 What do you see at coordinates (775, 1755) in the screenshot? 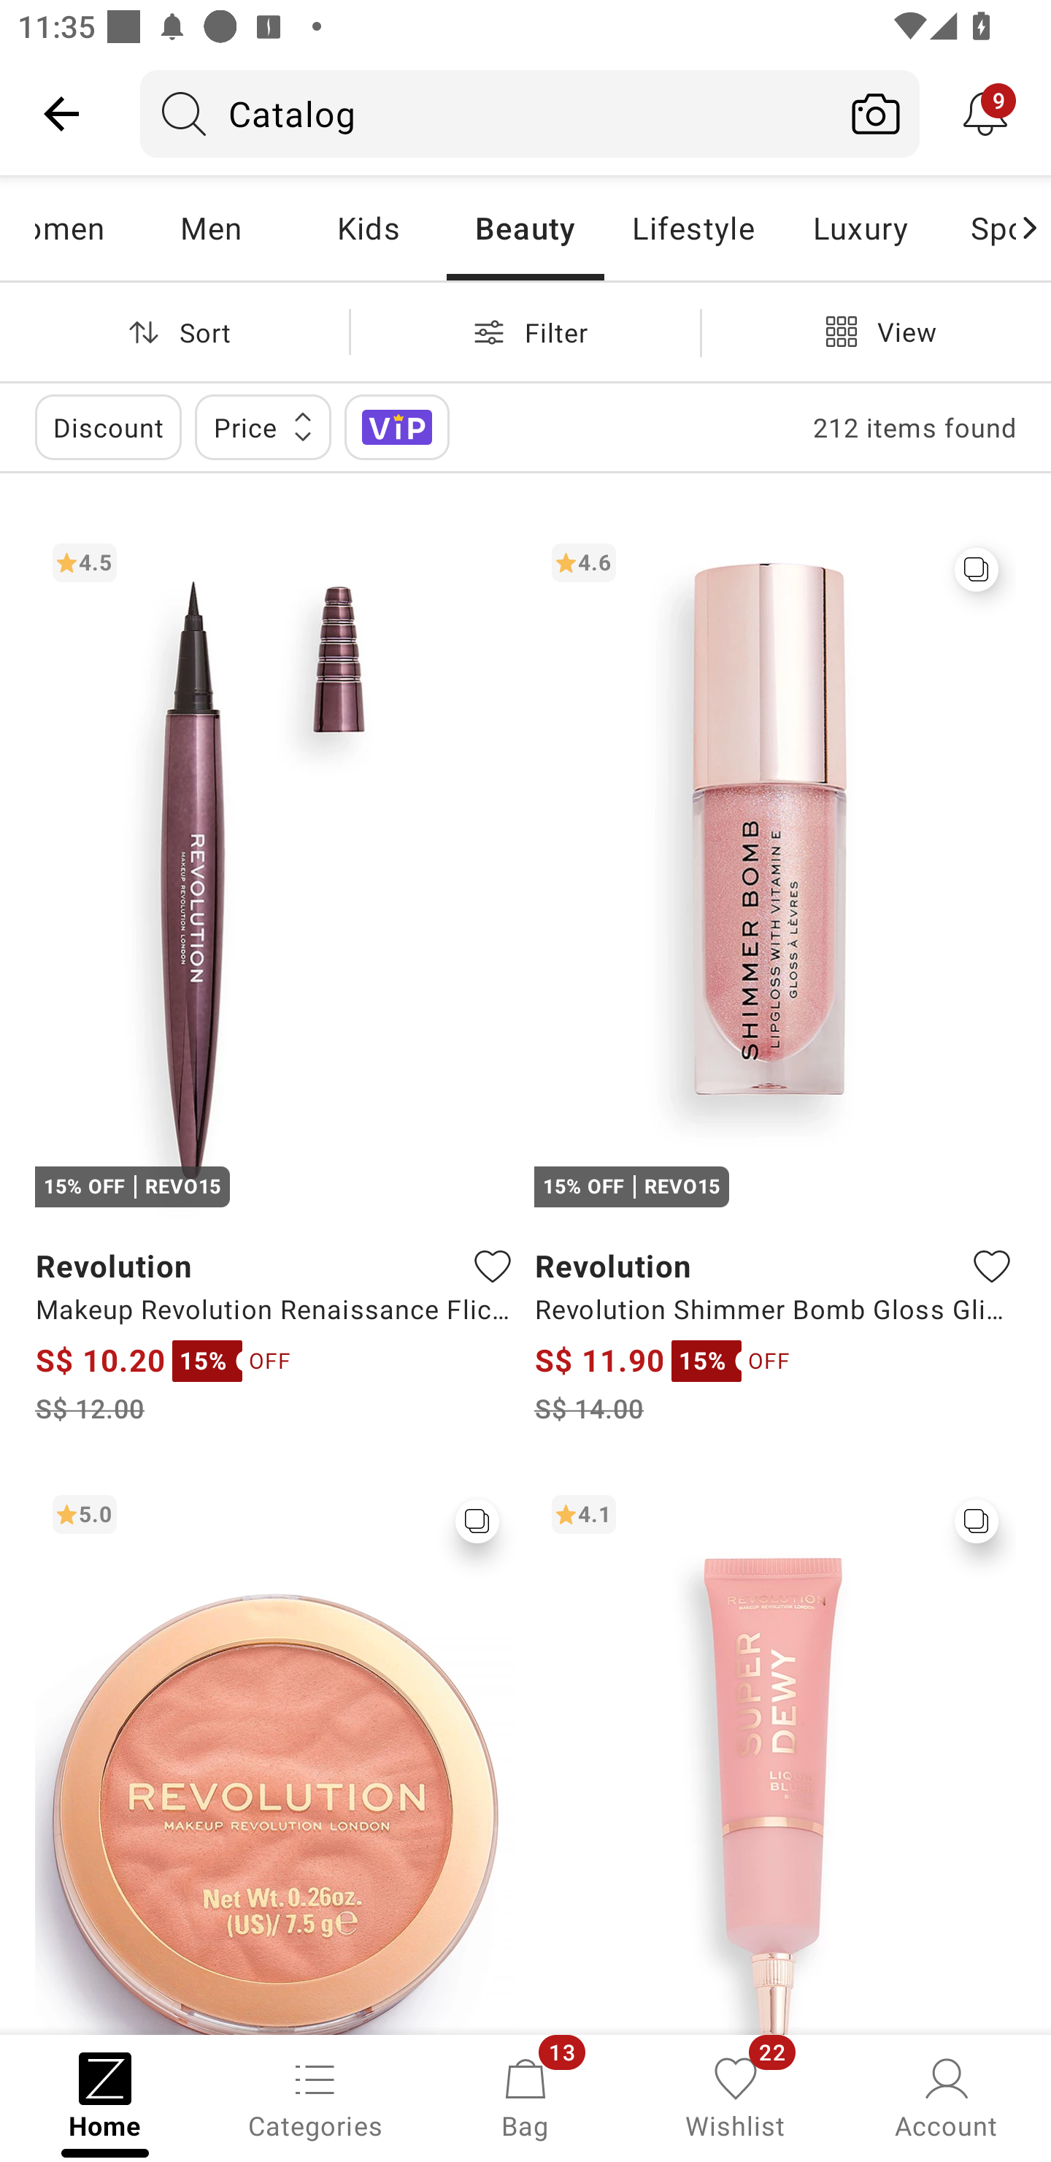
I see `4.1` at bounding box center [775, 1755].